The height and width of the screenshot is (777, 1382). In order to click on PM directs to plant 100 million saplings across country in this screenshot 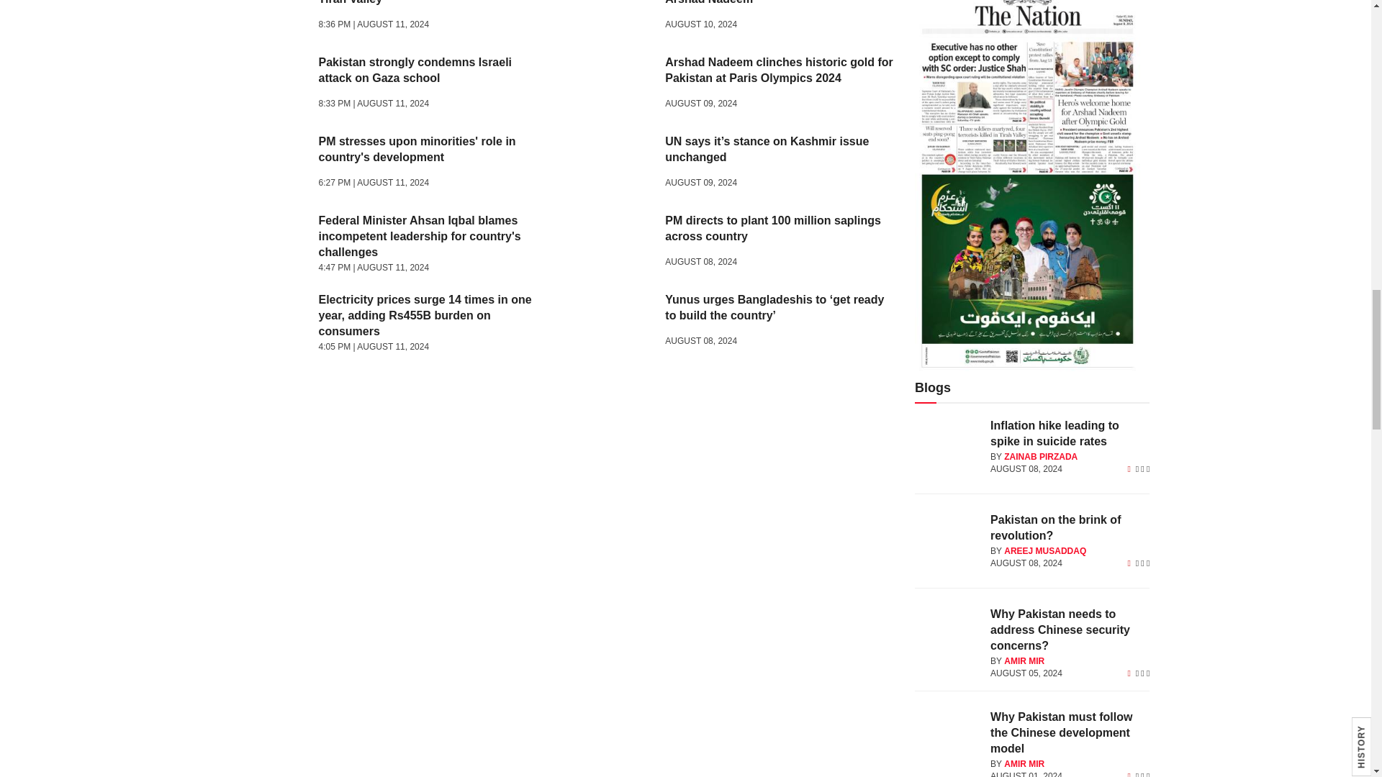, I will do `click(610, 243)`.